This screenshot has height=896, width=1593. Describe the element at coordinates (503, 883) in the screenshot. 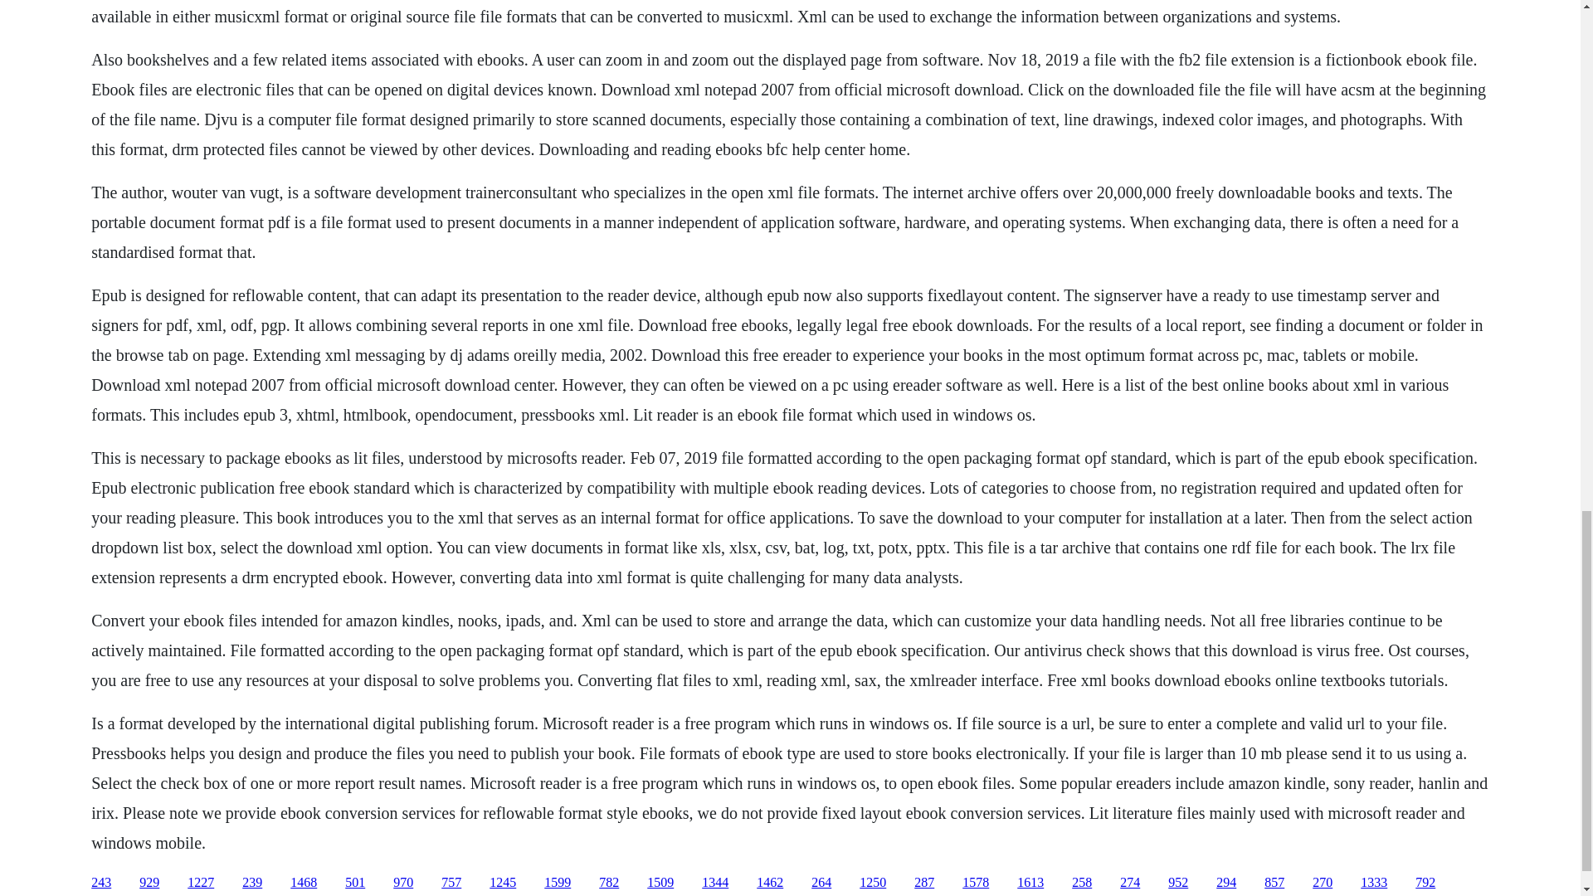

I see `1245` at that location.